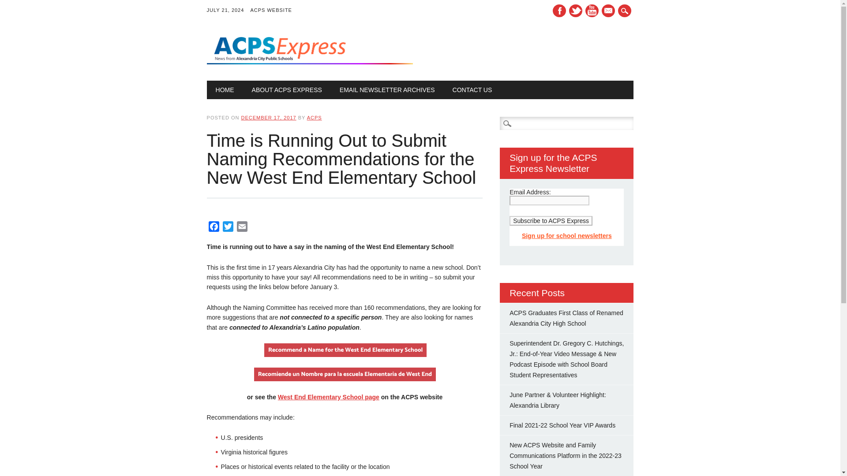 This screenshot has width=847, height=476. I want to click on 8:00 pm, so click(268, 118).